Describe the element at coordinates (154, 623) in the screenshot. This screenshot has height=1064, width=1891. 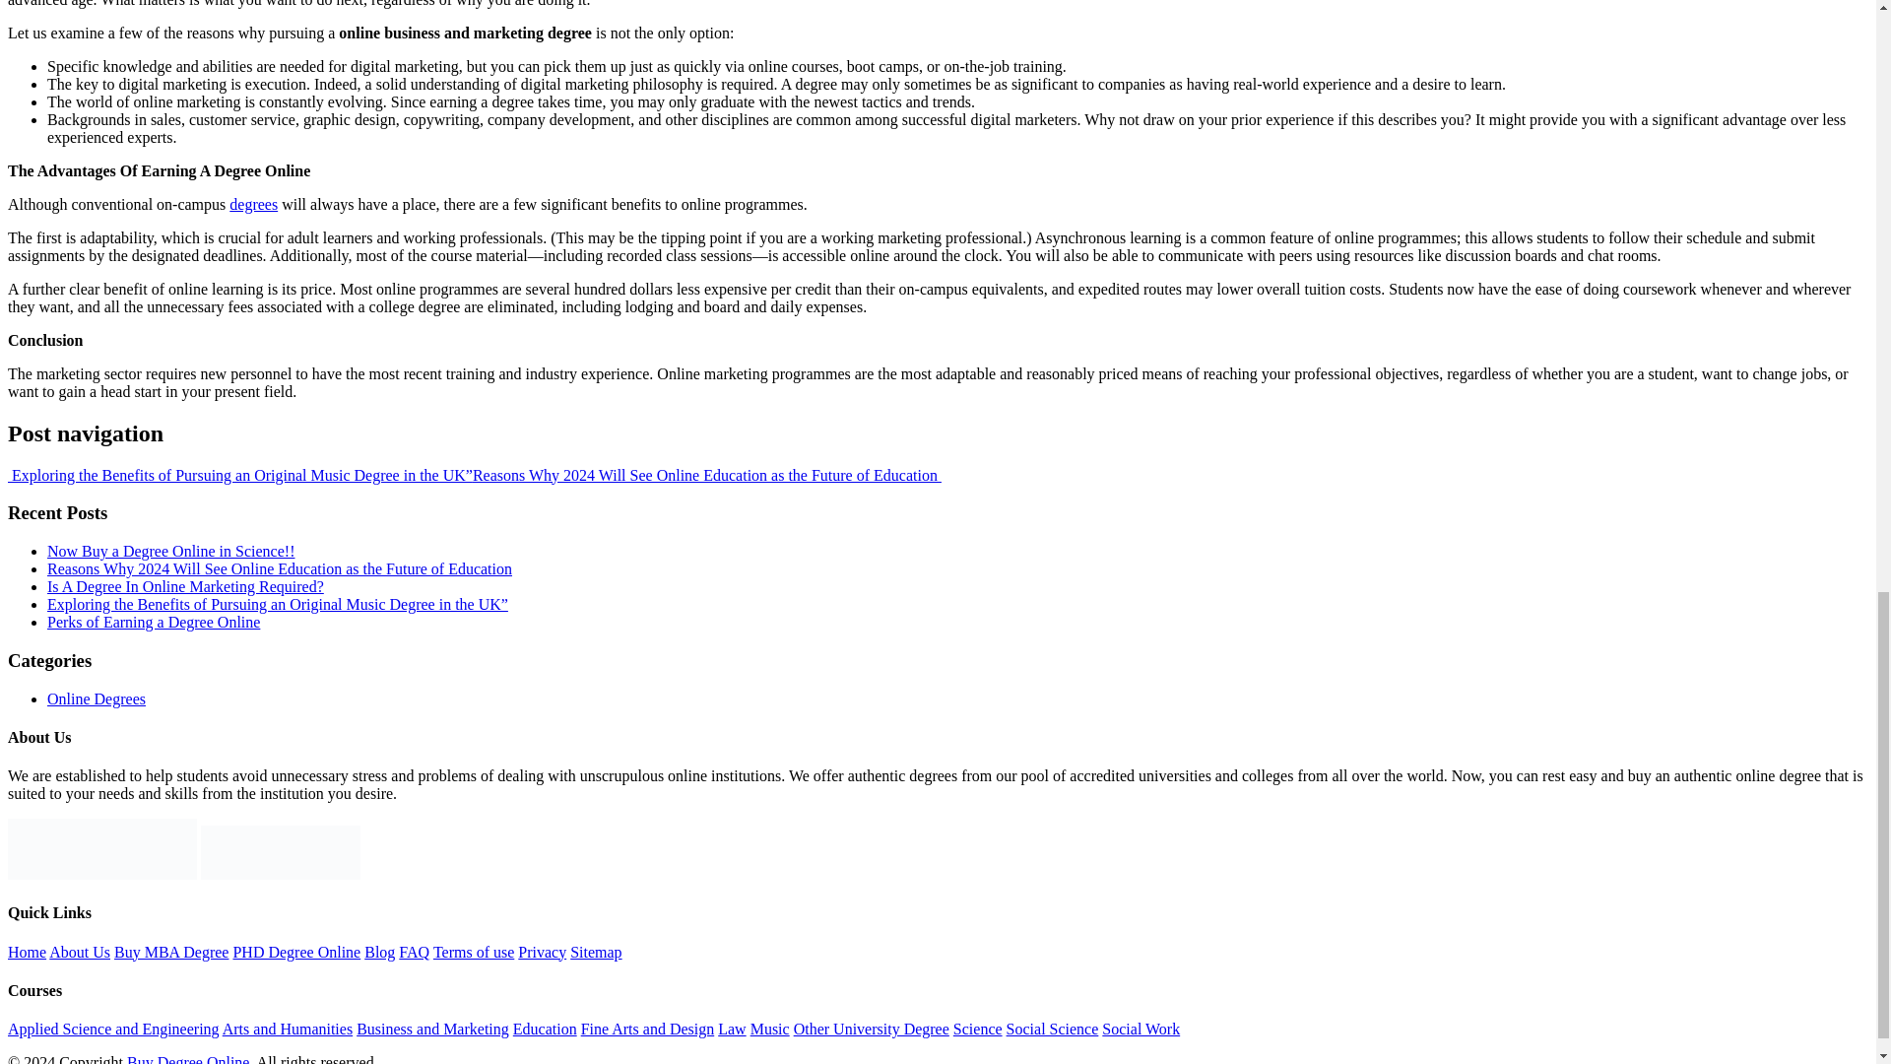
I see `Perks of Earning a Degree Online` at that location.